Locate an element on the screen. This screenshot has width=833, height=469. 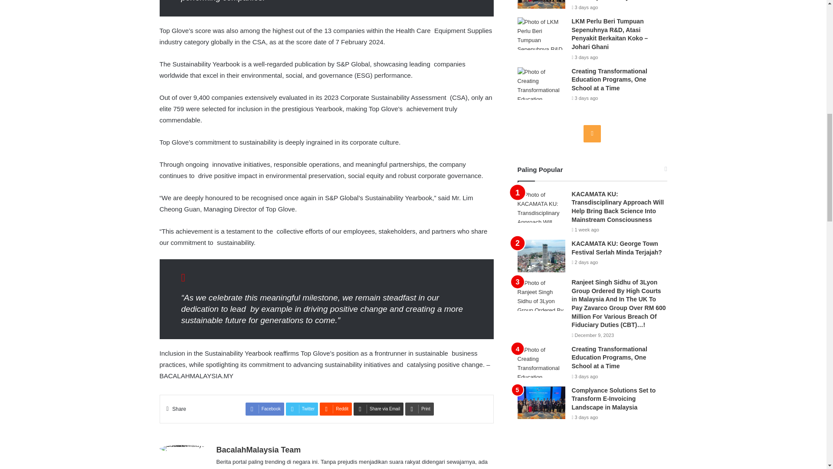
Reddit is located at coordinates (336, 409).